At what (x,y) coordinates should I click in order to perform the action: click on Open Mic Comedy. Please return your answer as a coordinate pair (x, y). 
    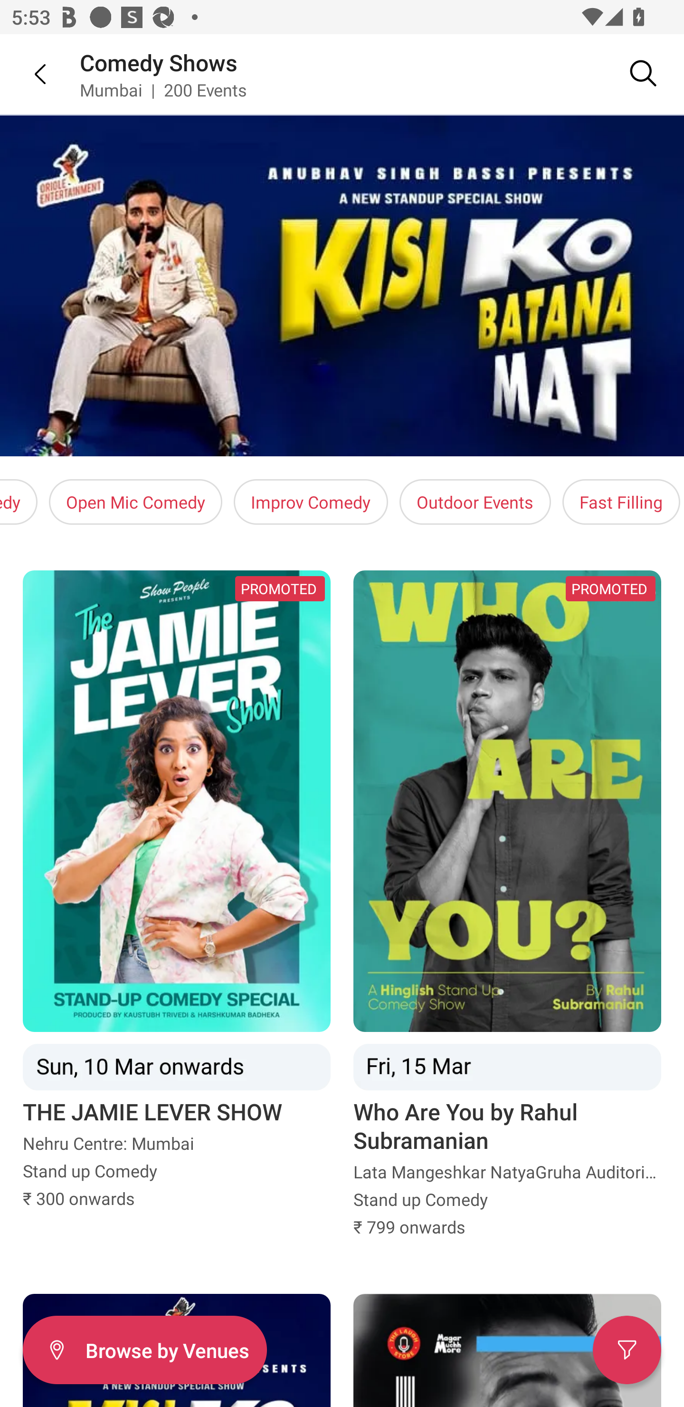
    Looking at the image, I should click on (136, 502).